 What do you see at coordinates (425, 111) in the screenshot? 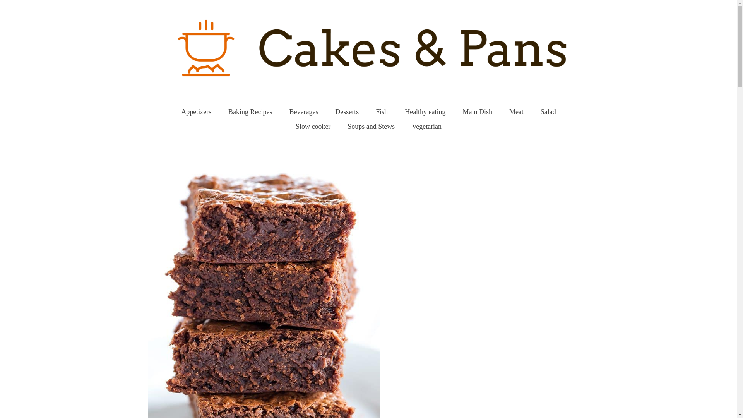
I see `Healthy eating` at bounding box center [425, 111].